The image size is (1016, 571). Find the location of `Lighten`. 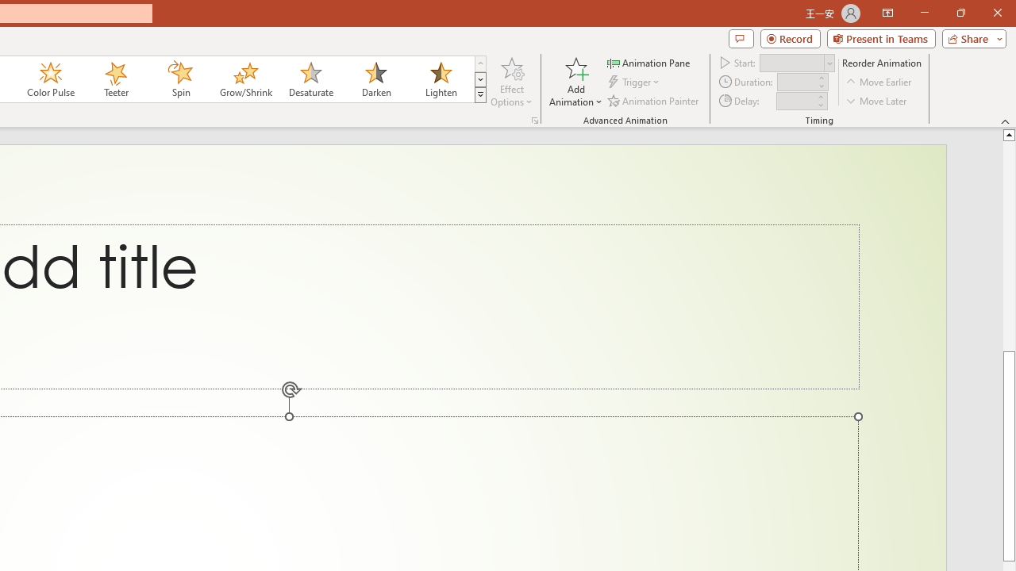

Lighten is located at coordinates (441, 79).